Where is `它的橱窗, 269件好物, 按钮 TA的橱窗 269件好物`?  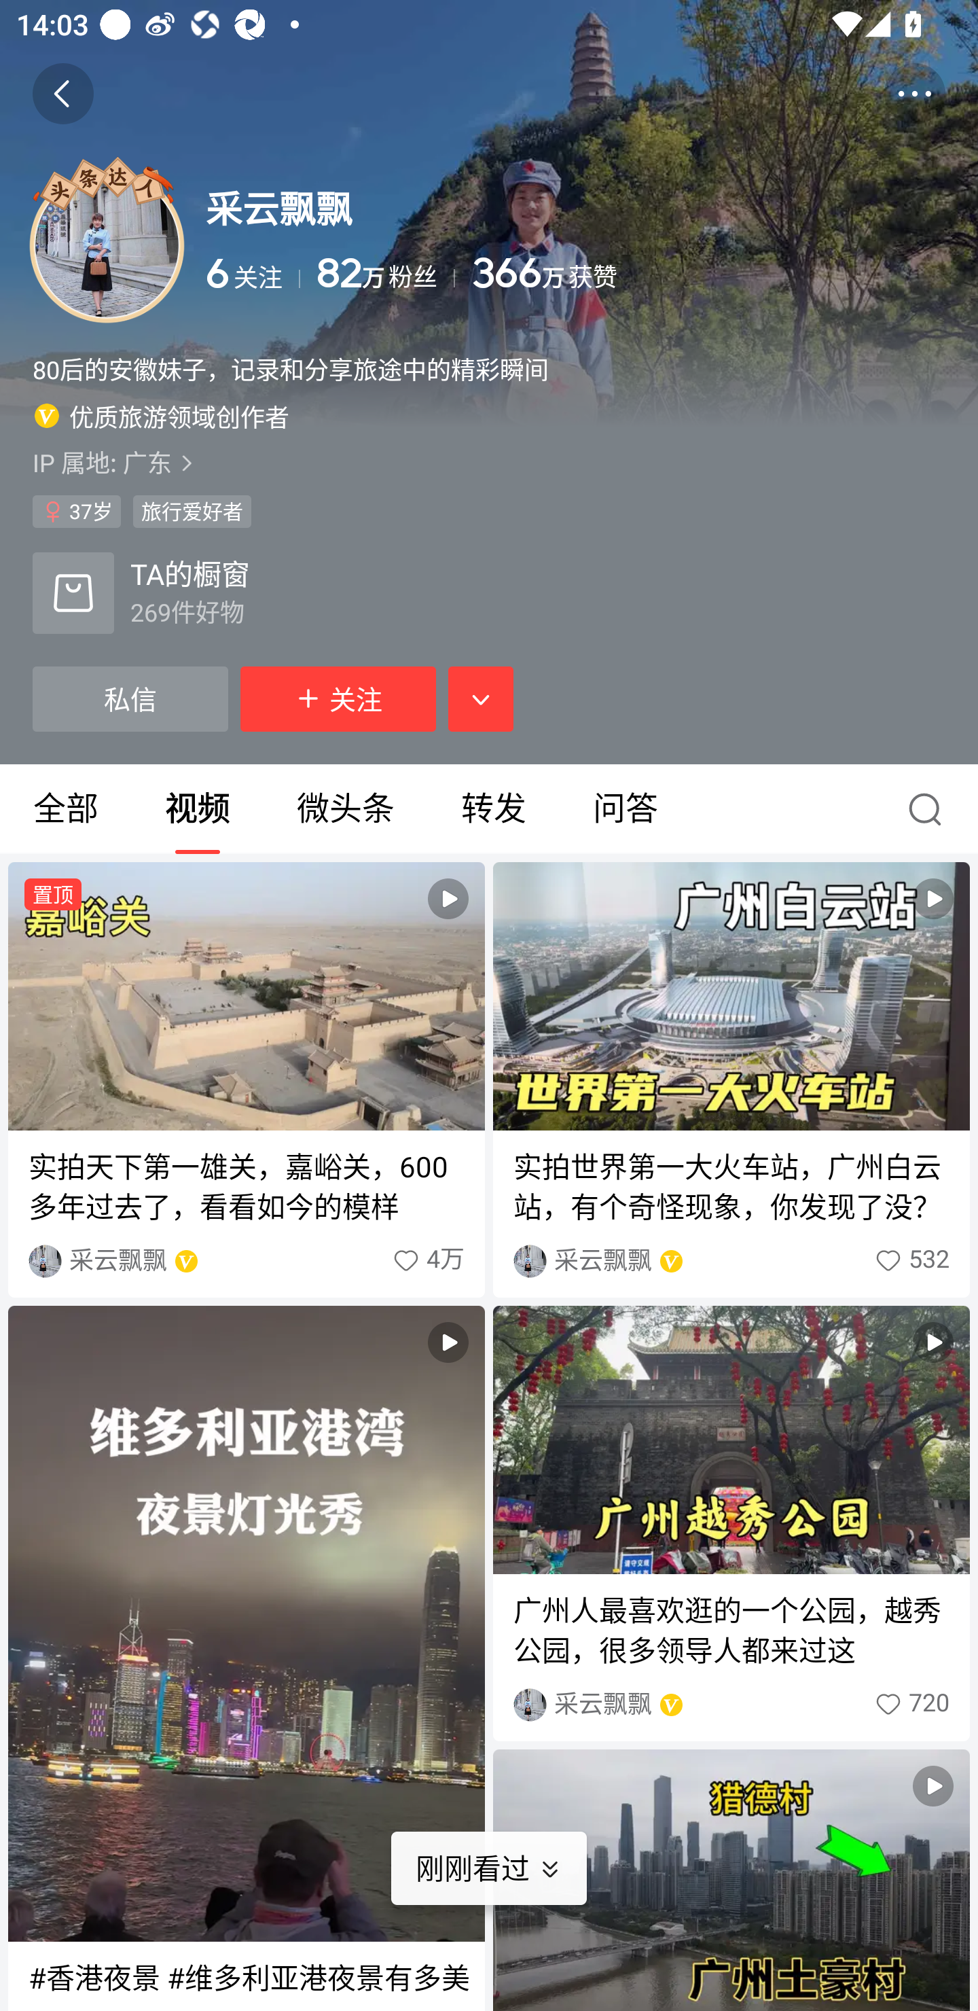 它的橱窗, 269件好物, 按钮 TA的橱窗 269件好物 is located at coordinates (141, 593).